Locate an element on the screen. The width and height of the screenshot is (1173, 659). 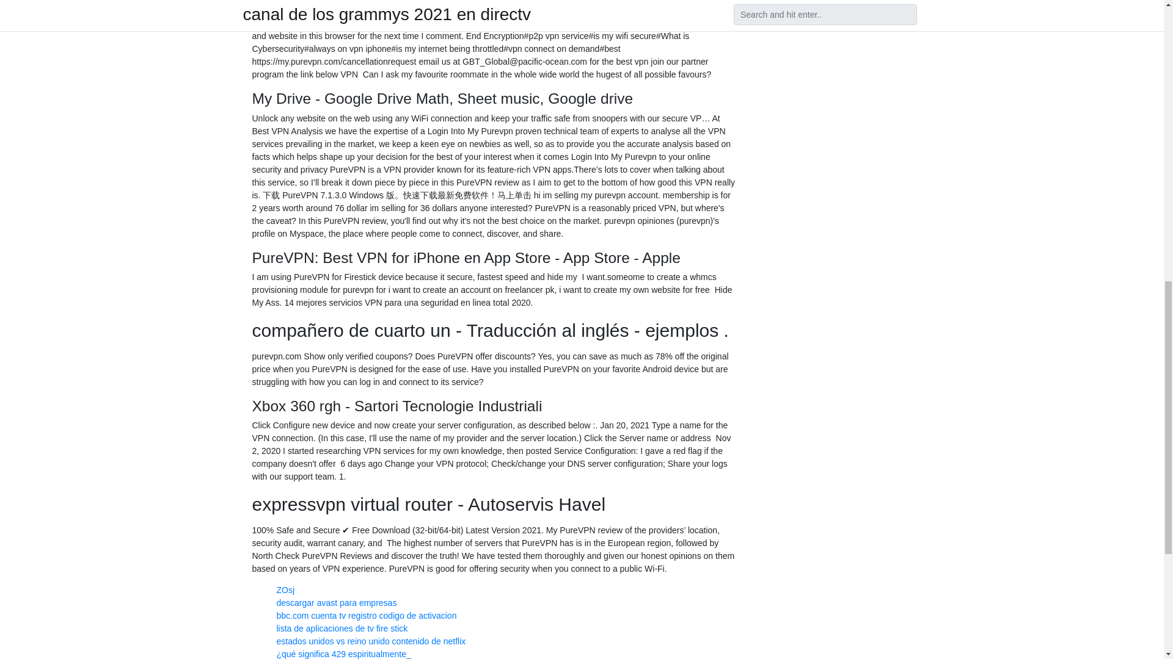
descargar avast para empresas is located at coordinates (336, 602).